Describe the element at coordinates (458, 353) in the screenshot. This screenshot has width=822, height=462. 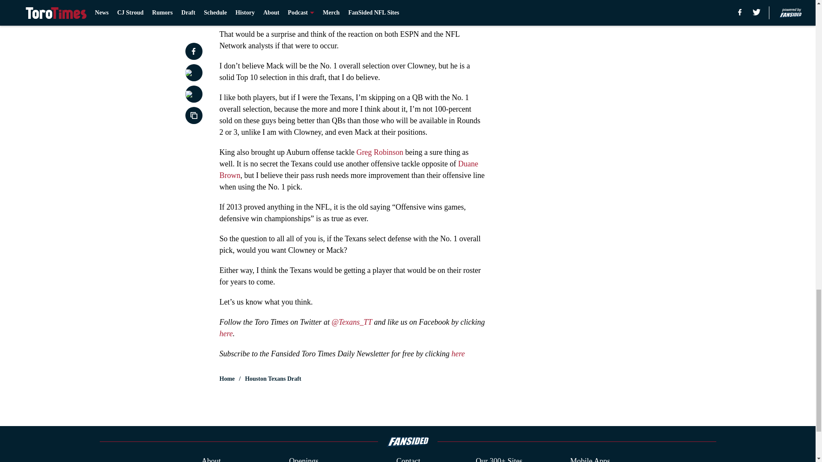
I see `here` at that location.